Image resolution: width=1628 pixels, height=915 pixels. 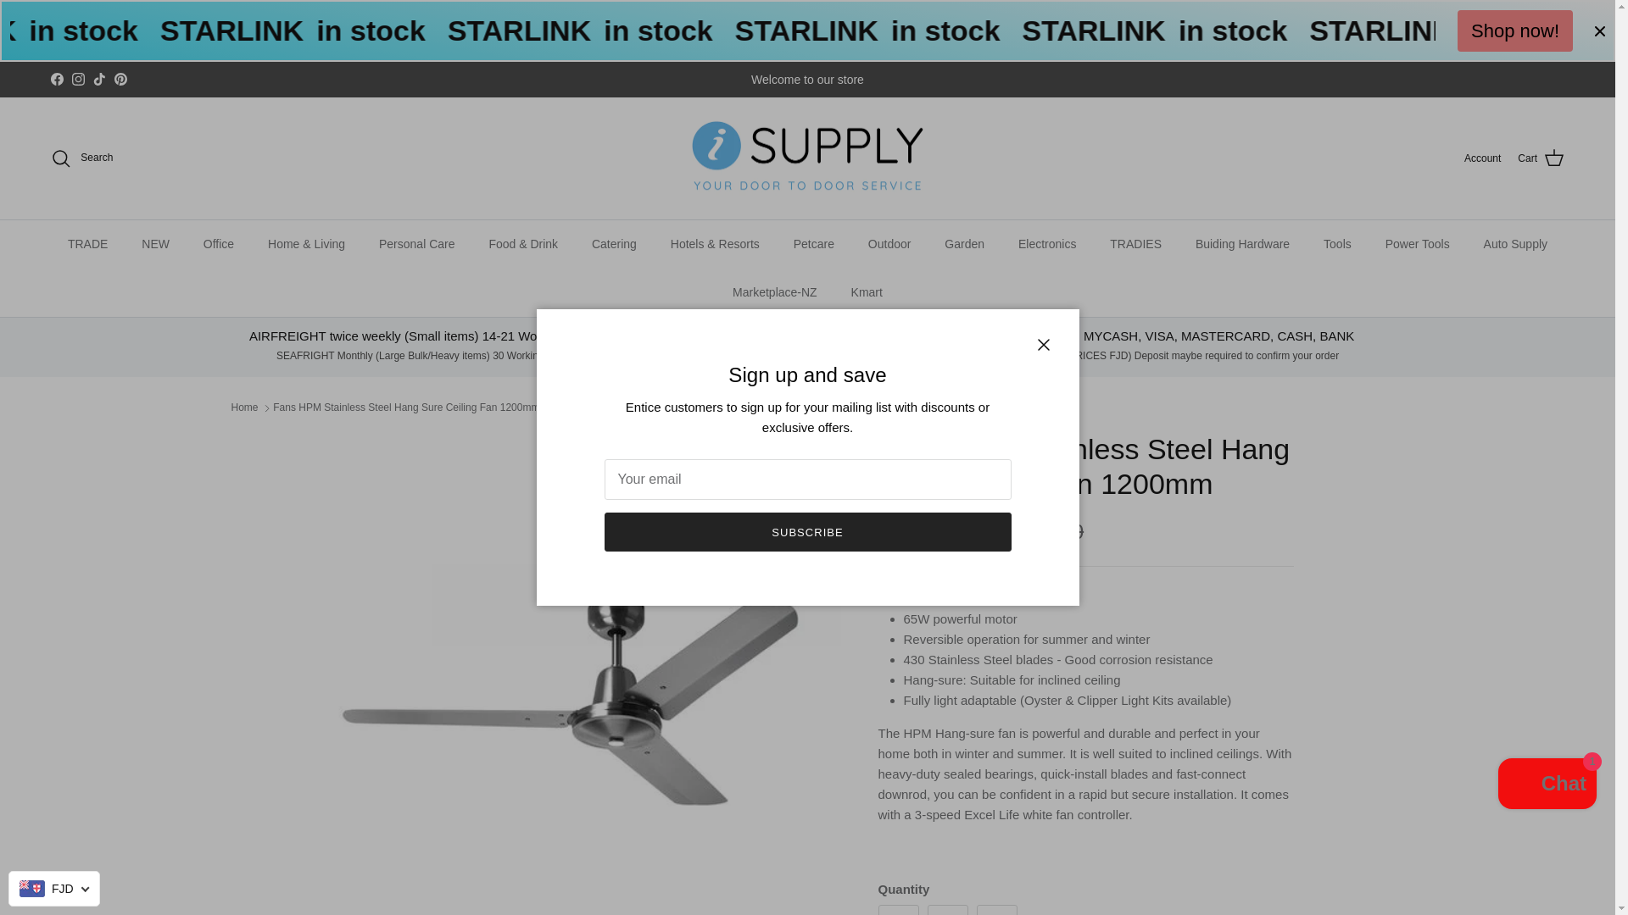 What do you see at coordinates (1547, 786) in the screenshot?
I see `Shopify online store chat` at bounding box center [1547, 786].